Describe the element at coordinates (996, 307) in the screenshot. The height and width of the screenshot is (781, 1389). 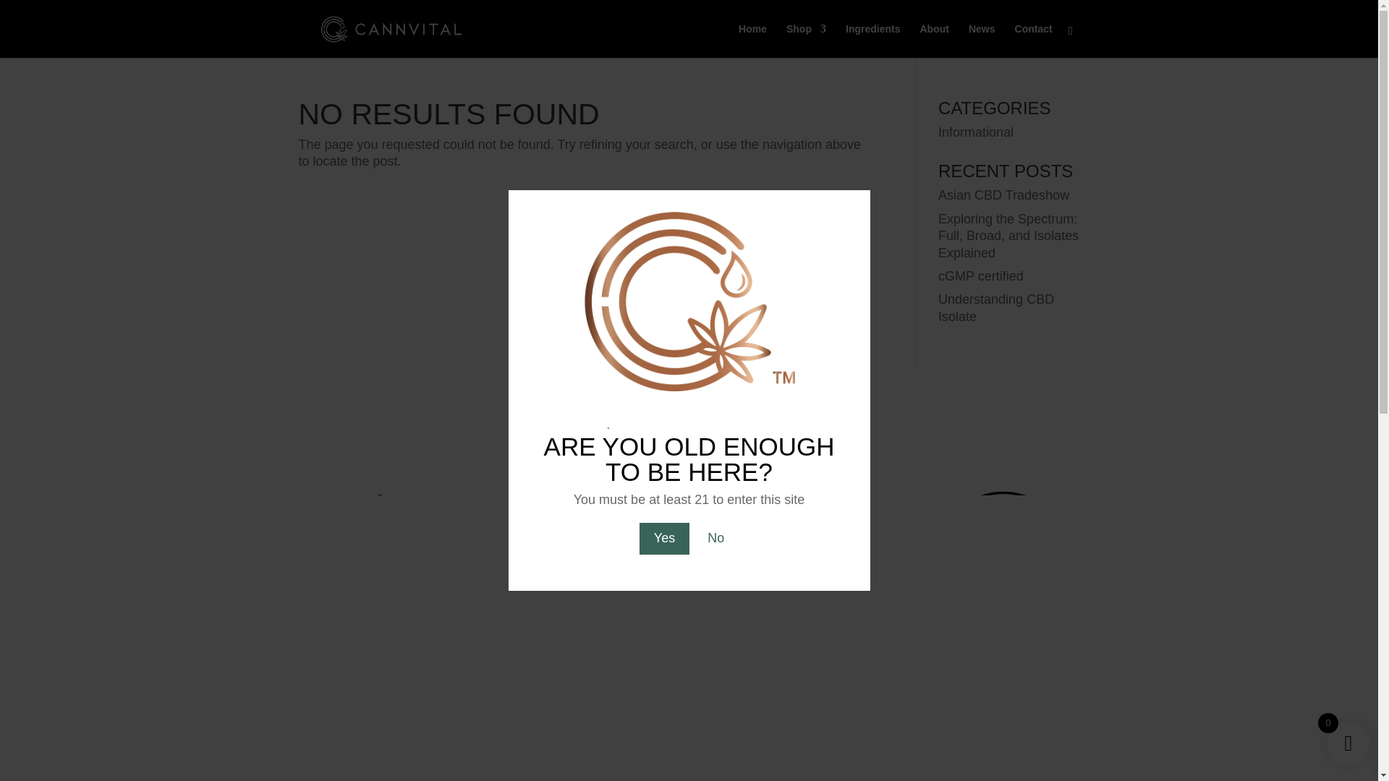
I see `Understanding CBD Isolate` at that location.